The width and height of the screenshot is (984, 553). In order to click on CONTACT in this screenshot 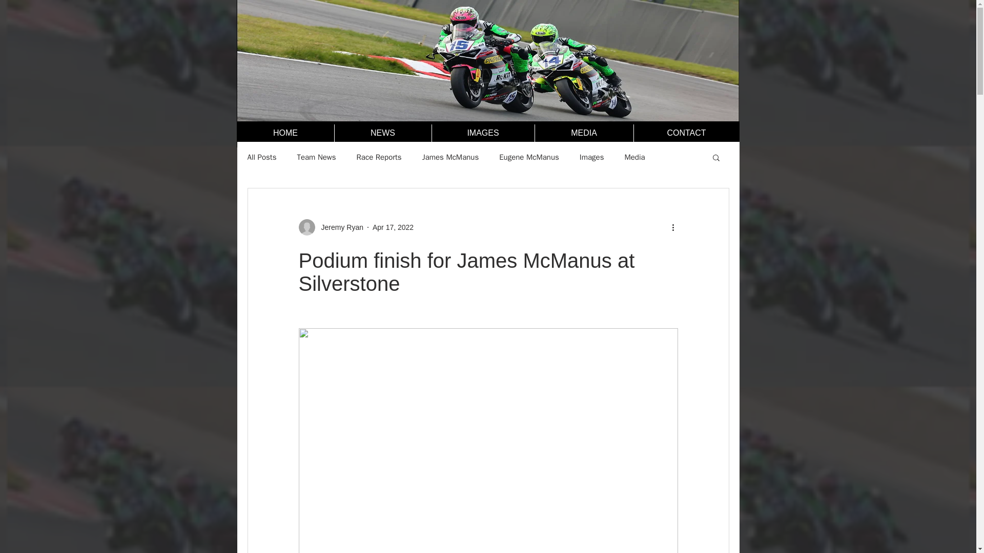, I will do `click(687, 133)`.